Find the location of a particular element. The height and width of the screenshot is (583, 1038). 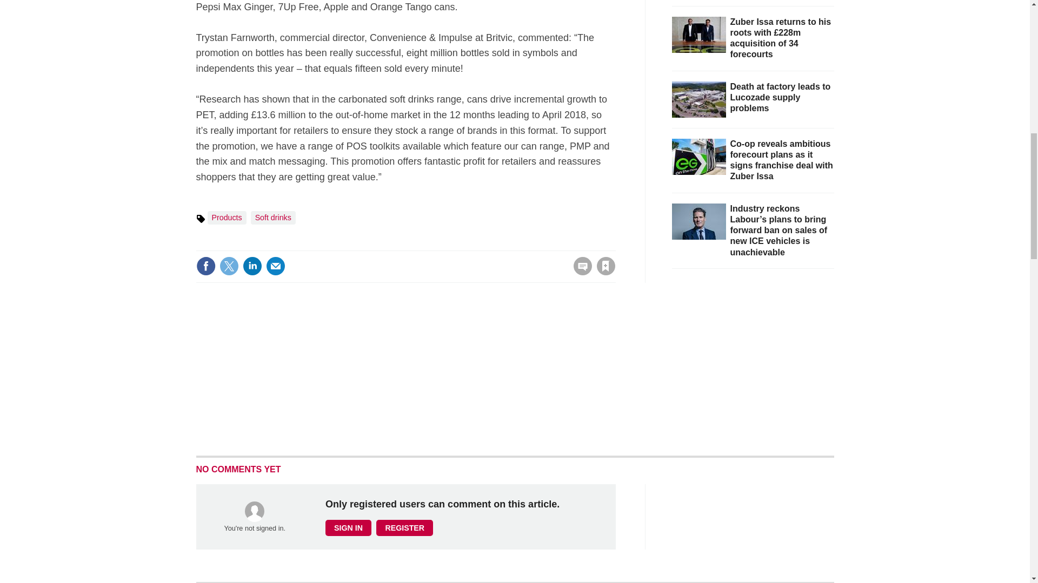

Email this article is located at coordinates (276, 266).